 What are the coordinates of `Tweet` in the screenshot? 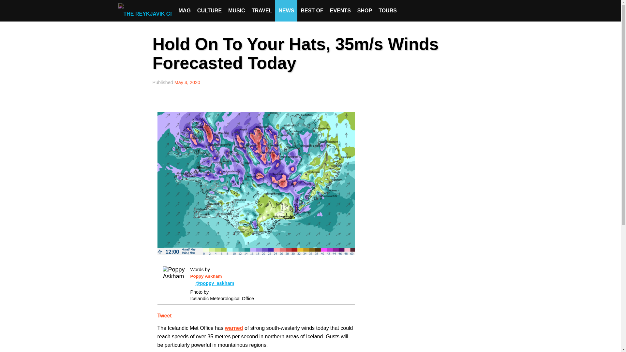 It's located at (164, 315).